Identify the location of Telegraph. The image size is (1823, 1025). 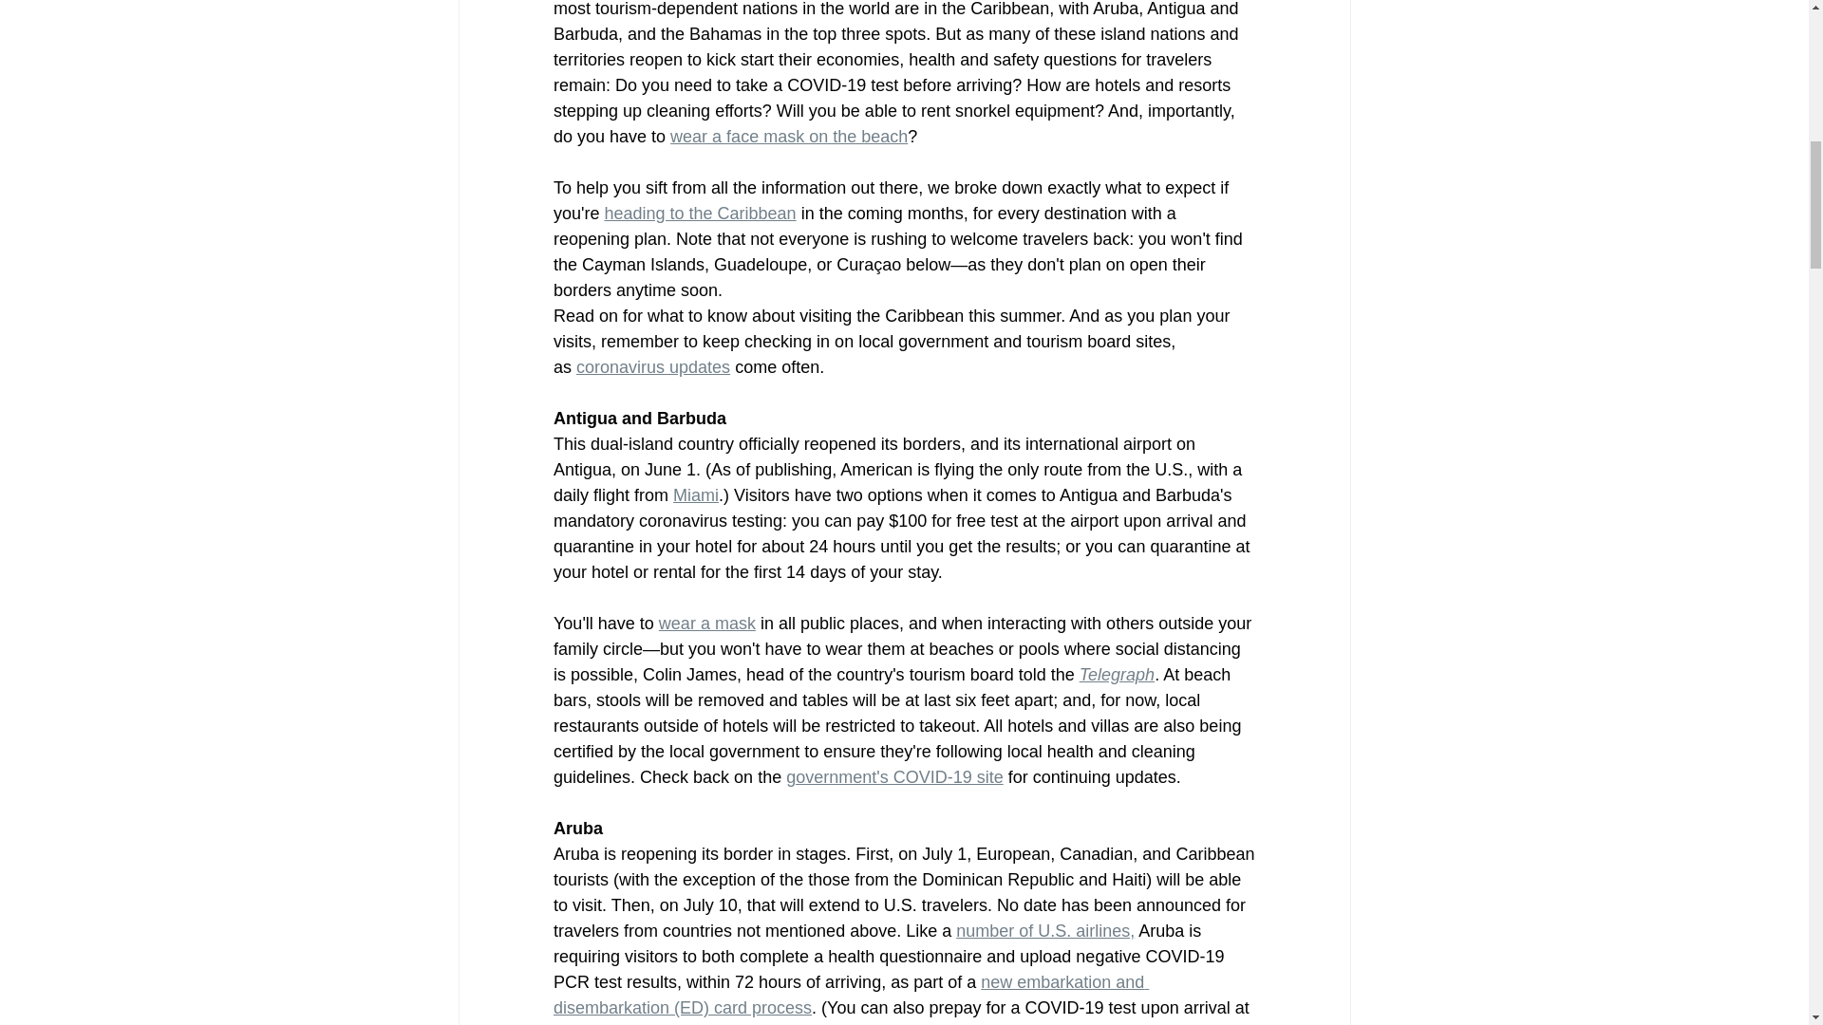
(1117, 674).